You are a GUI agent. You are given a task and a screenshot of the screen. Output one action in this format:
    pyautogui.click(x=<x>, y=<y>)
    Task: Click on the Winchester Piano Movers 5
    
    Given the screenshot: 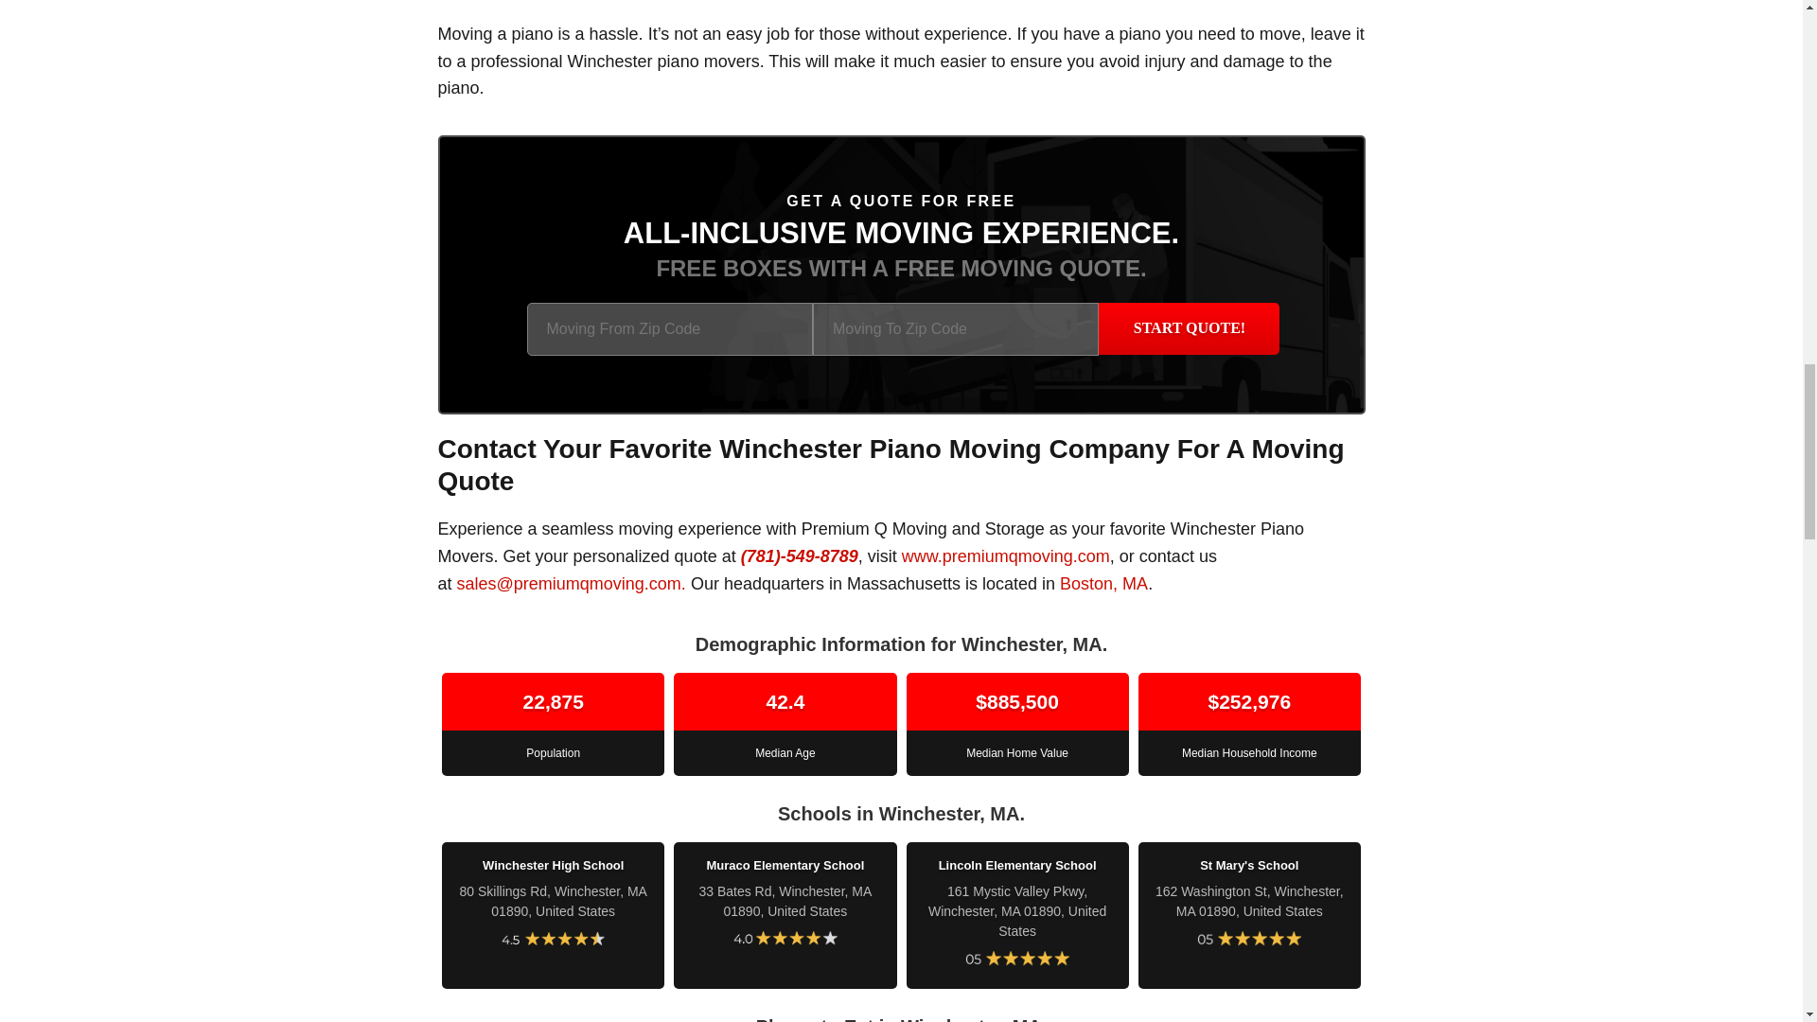 What is the action you would take?
    pyautogui.click(x=1249, y=939)
    